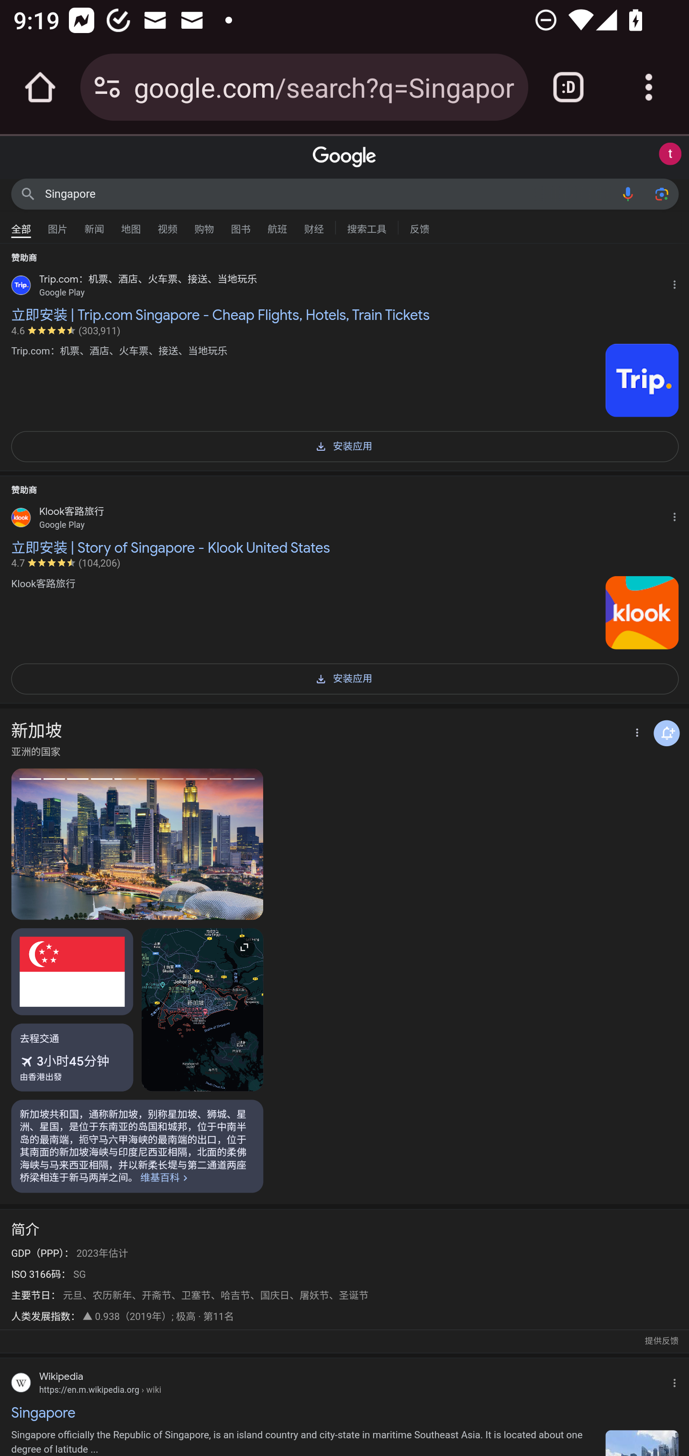  What do you see at coordinates (678, 514) in the screenshot?
I see `为什么会显示该广告？` at bounding box center [678, 514].